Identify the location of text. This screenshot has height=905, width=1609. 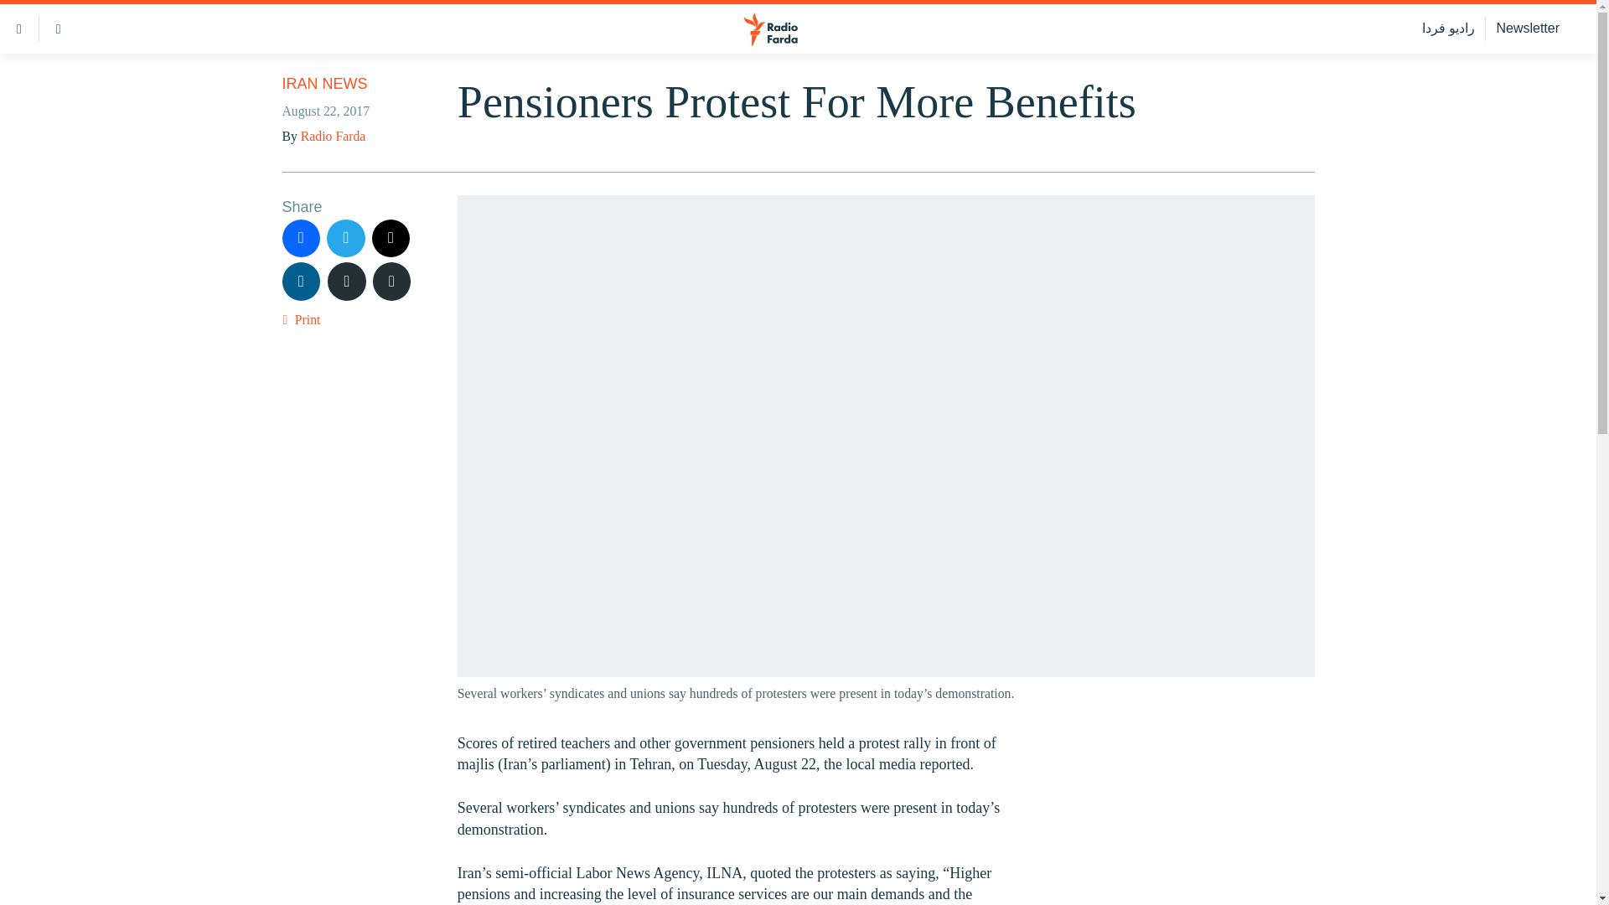
(347, 282).